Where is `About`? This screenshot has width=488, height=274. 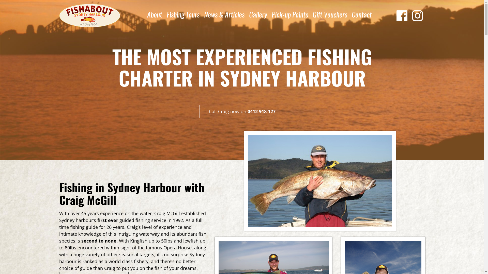 About is located at coordinates (155, 15).